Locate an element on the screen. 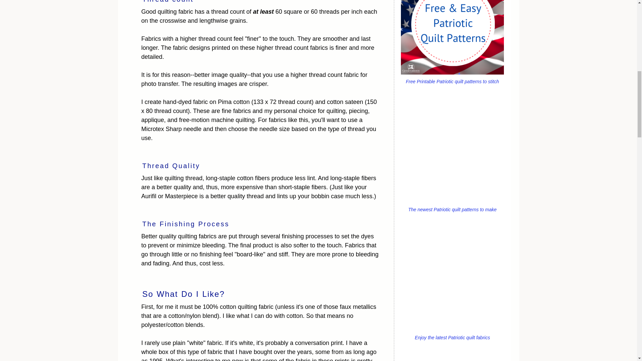 The height and width of the screenshot is (361, 642). Click here for American Flag quilt patterns is located at coordinates (452, 358).